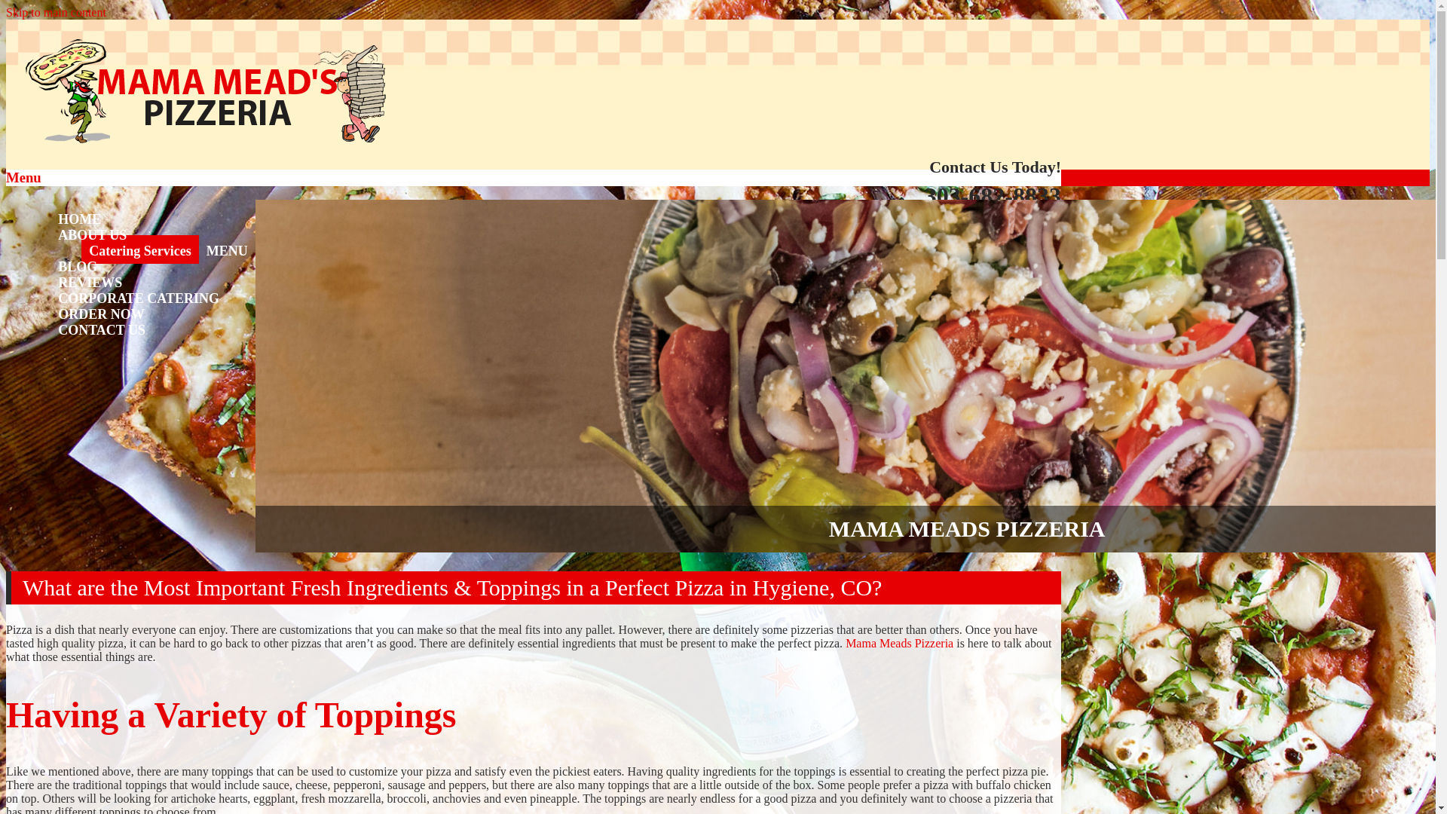  What do you see at coordinates (139, 50) in the screenshot?
I see `Mama Meads Pizzeria` at bounding box center [139, 50].